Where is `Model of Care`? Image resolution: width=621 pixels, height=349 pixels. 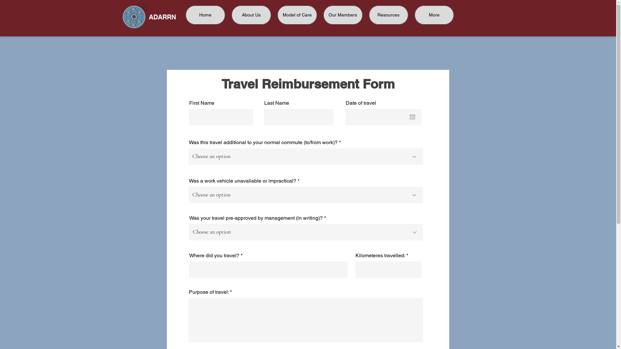
Model of Care is located at coordinates (297, 15).